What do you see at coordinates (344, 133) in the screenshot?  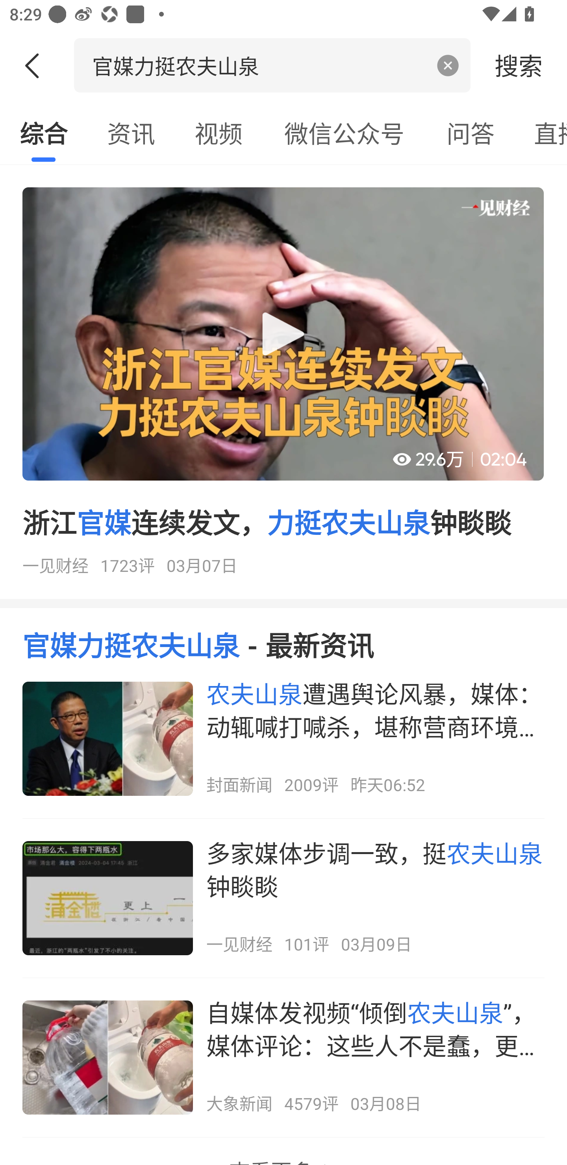 I see `微信公众号，可选中` at bounding box center [344, 133].